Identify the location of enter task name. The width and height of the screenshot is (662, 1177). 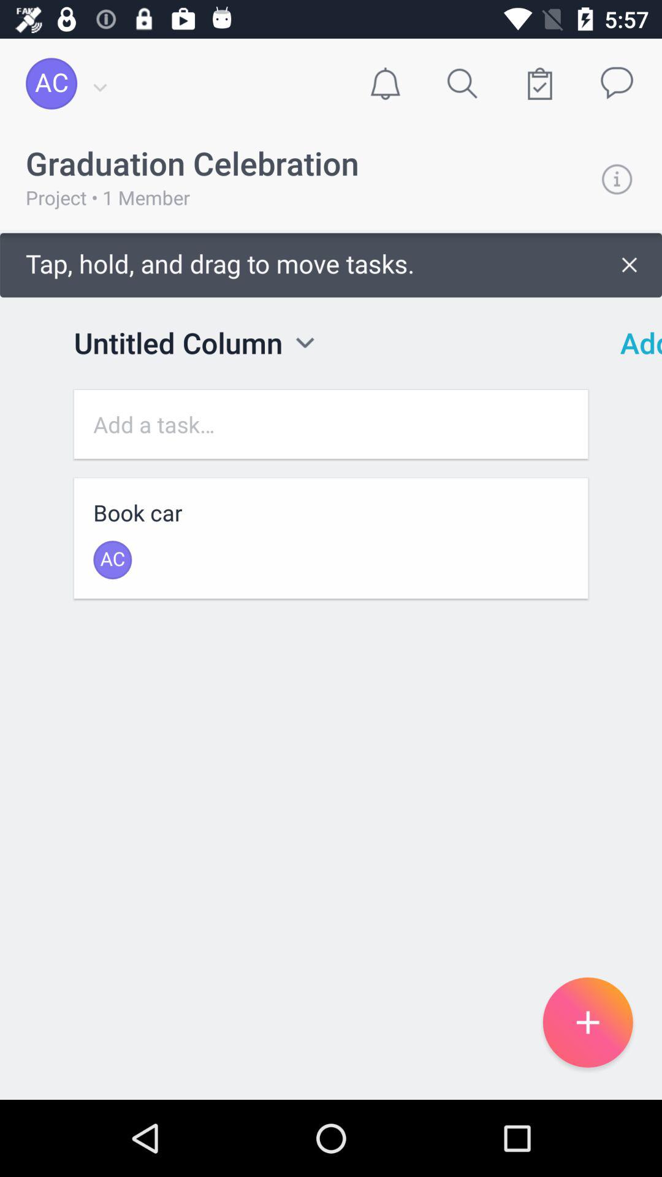
(331, 424).